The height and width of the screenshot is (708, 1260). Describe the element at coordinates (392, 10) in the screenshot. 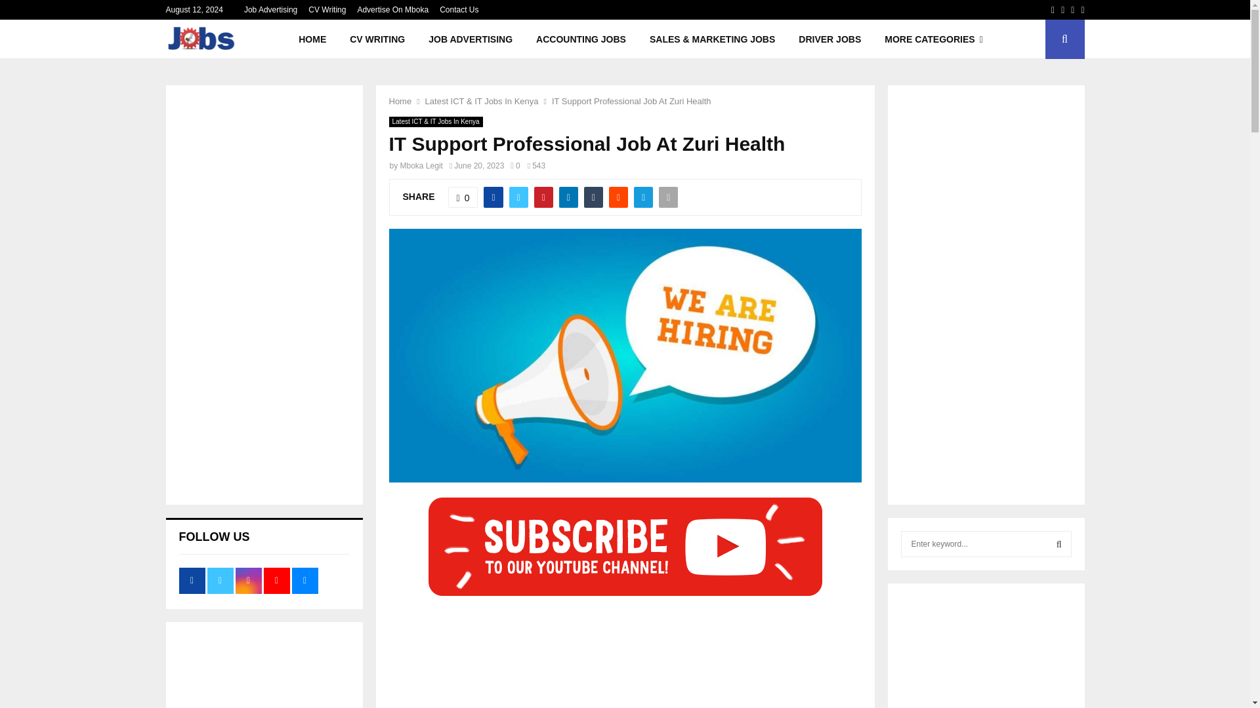

I see `Advertise On Mboka` at that location.